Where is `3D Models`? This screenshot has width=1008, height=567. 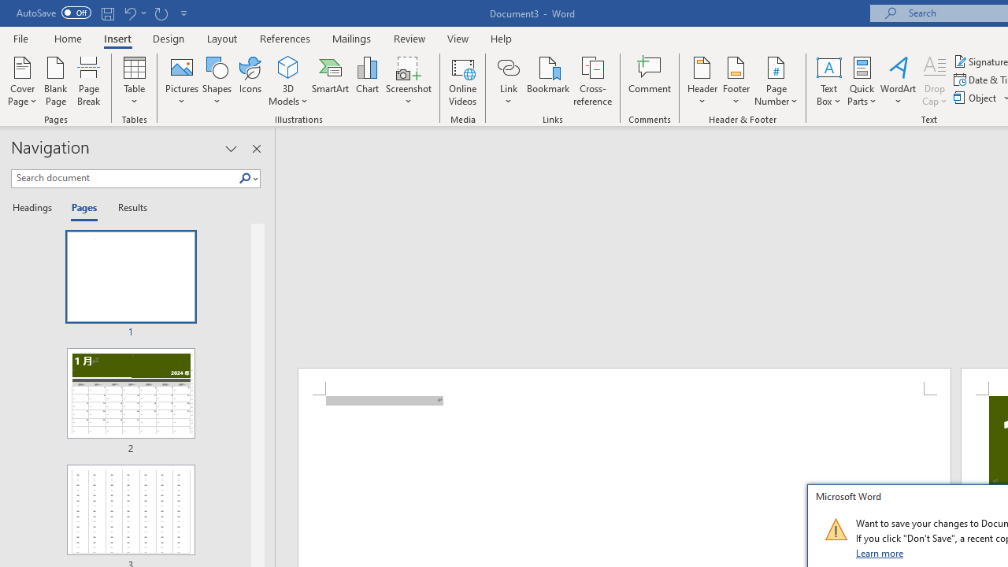
3D Models is located at coordinates (288, 80).